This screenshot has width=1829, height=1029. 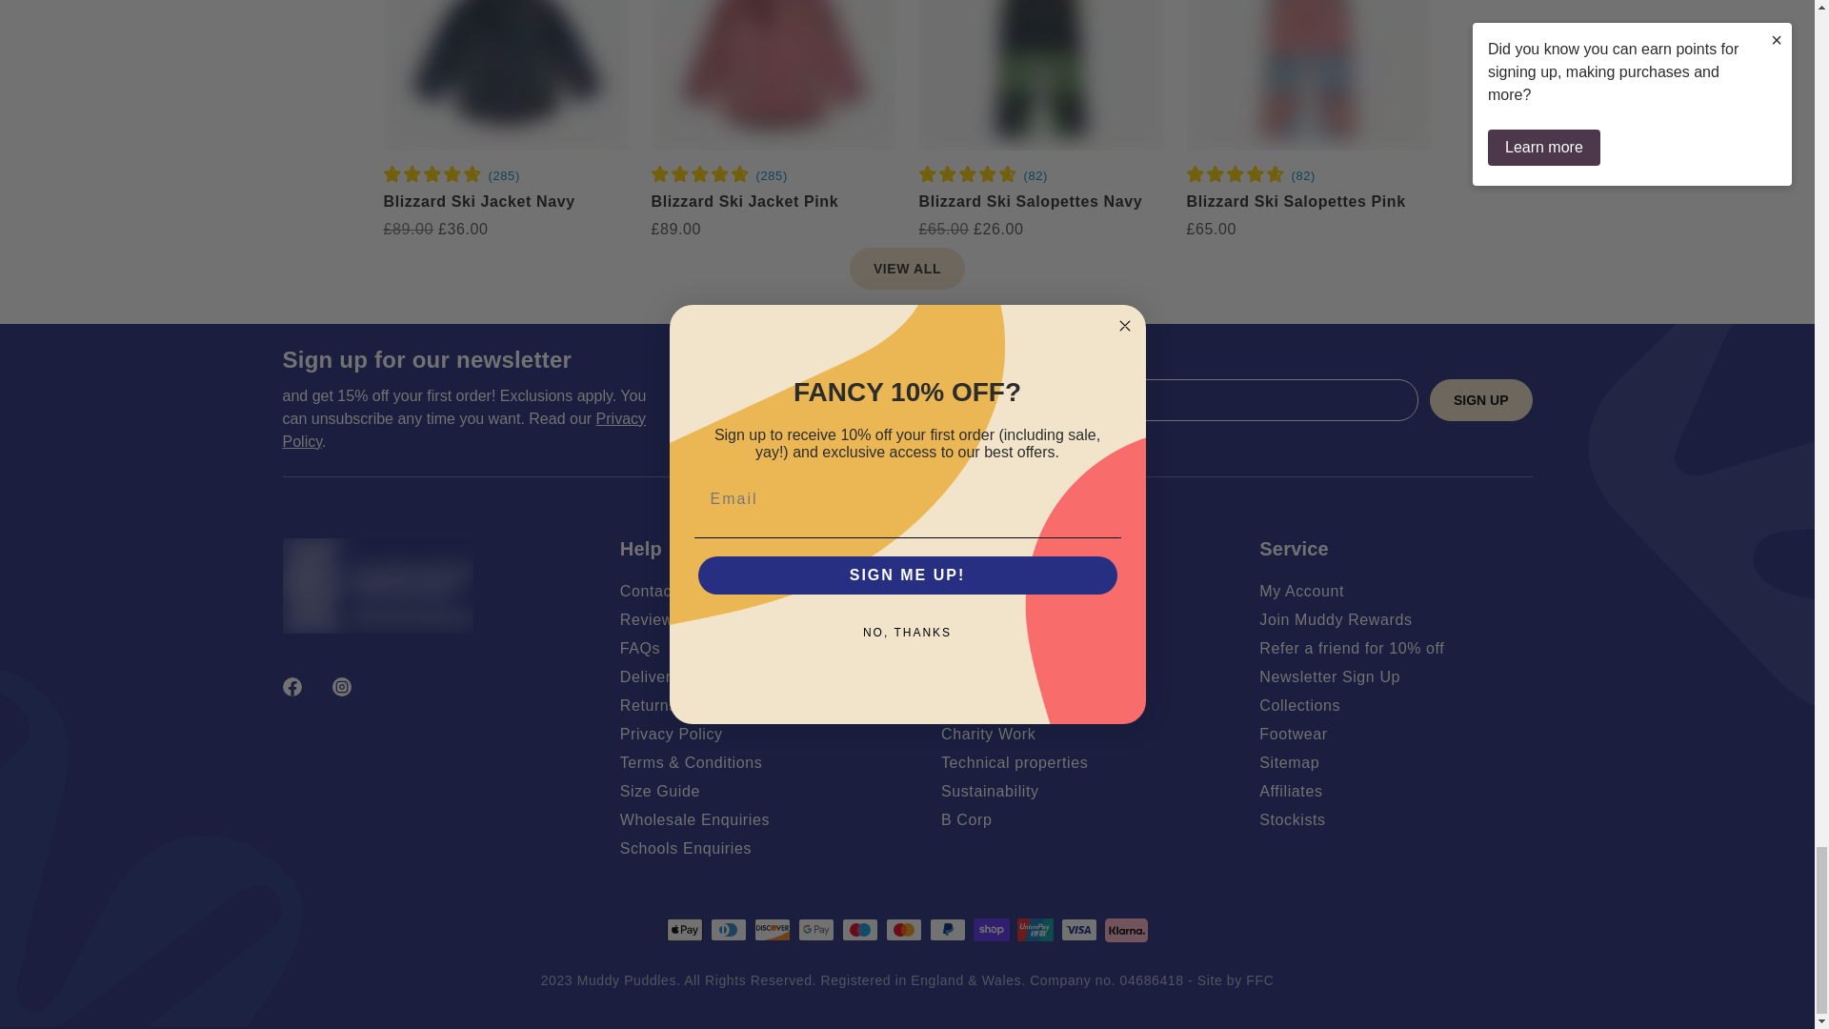 What do you see at coordinates (463, 429) in the screenshot?
I see `Privacy Policy` at bounding box center [463, 429].